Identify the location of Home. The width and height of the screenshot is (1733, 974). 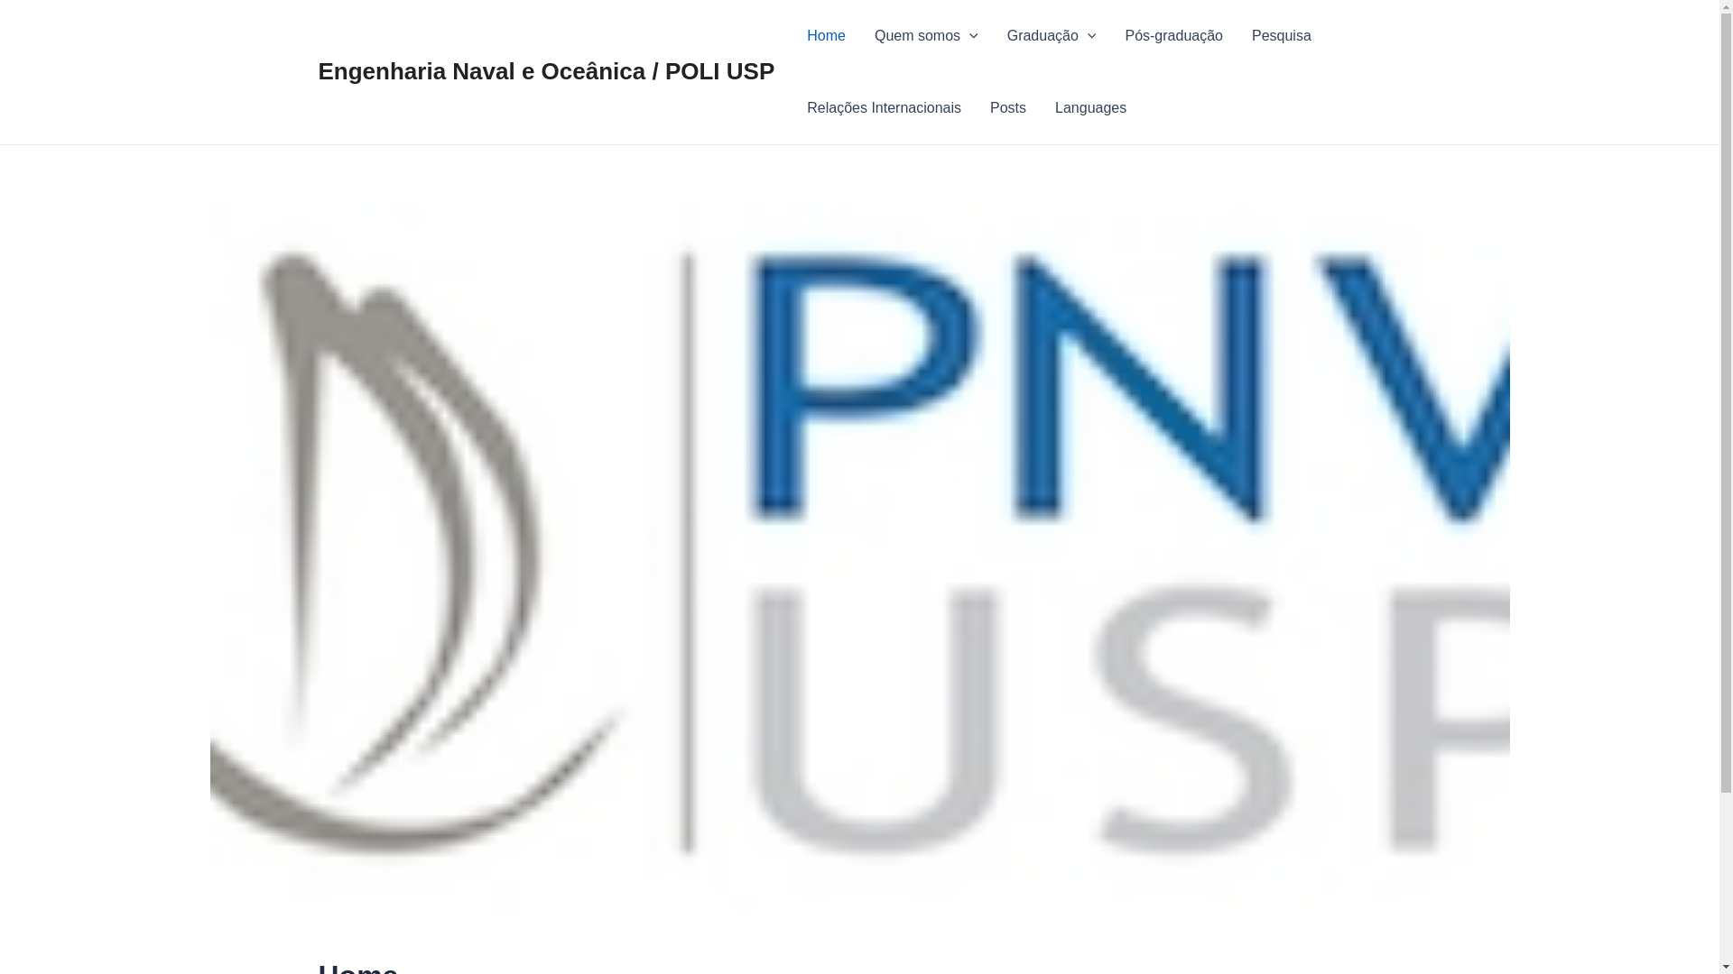
(827, 36).